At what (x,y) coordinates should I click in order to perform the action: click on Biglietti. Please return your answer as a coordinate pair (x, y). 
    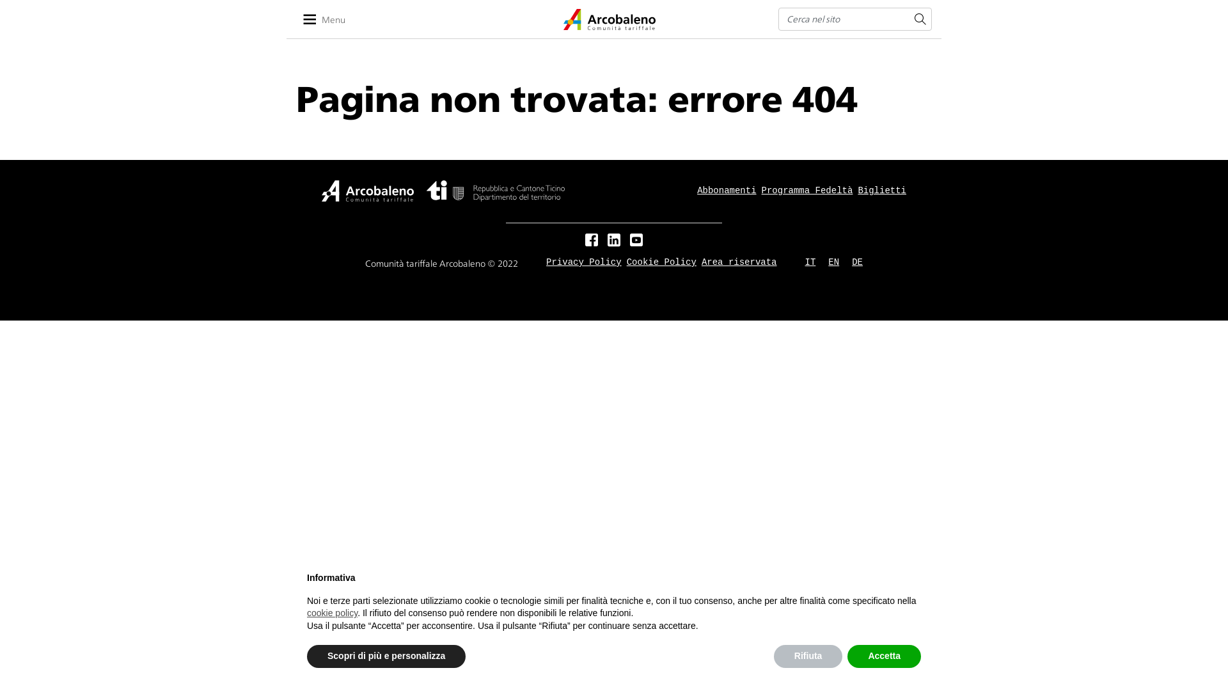
    Looking at the image, I should click on (882, 191).